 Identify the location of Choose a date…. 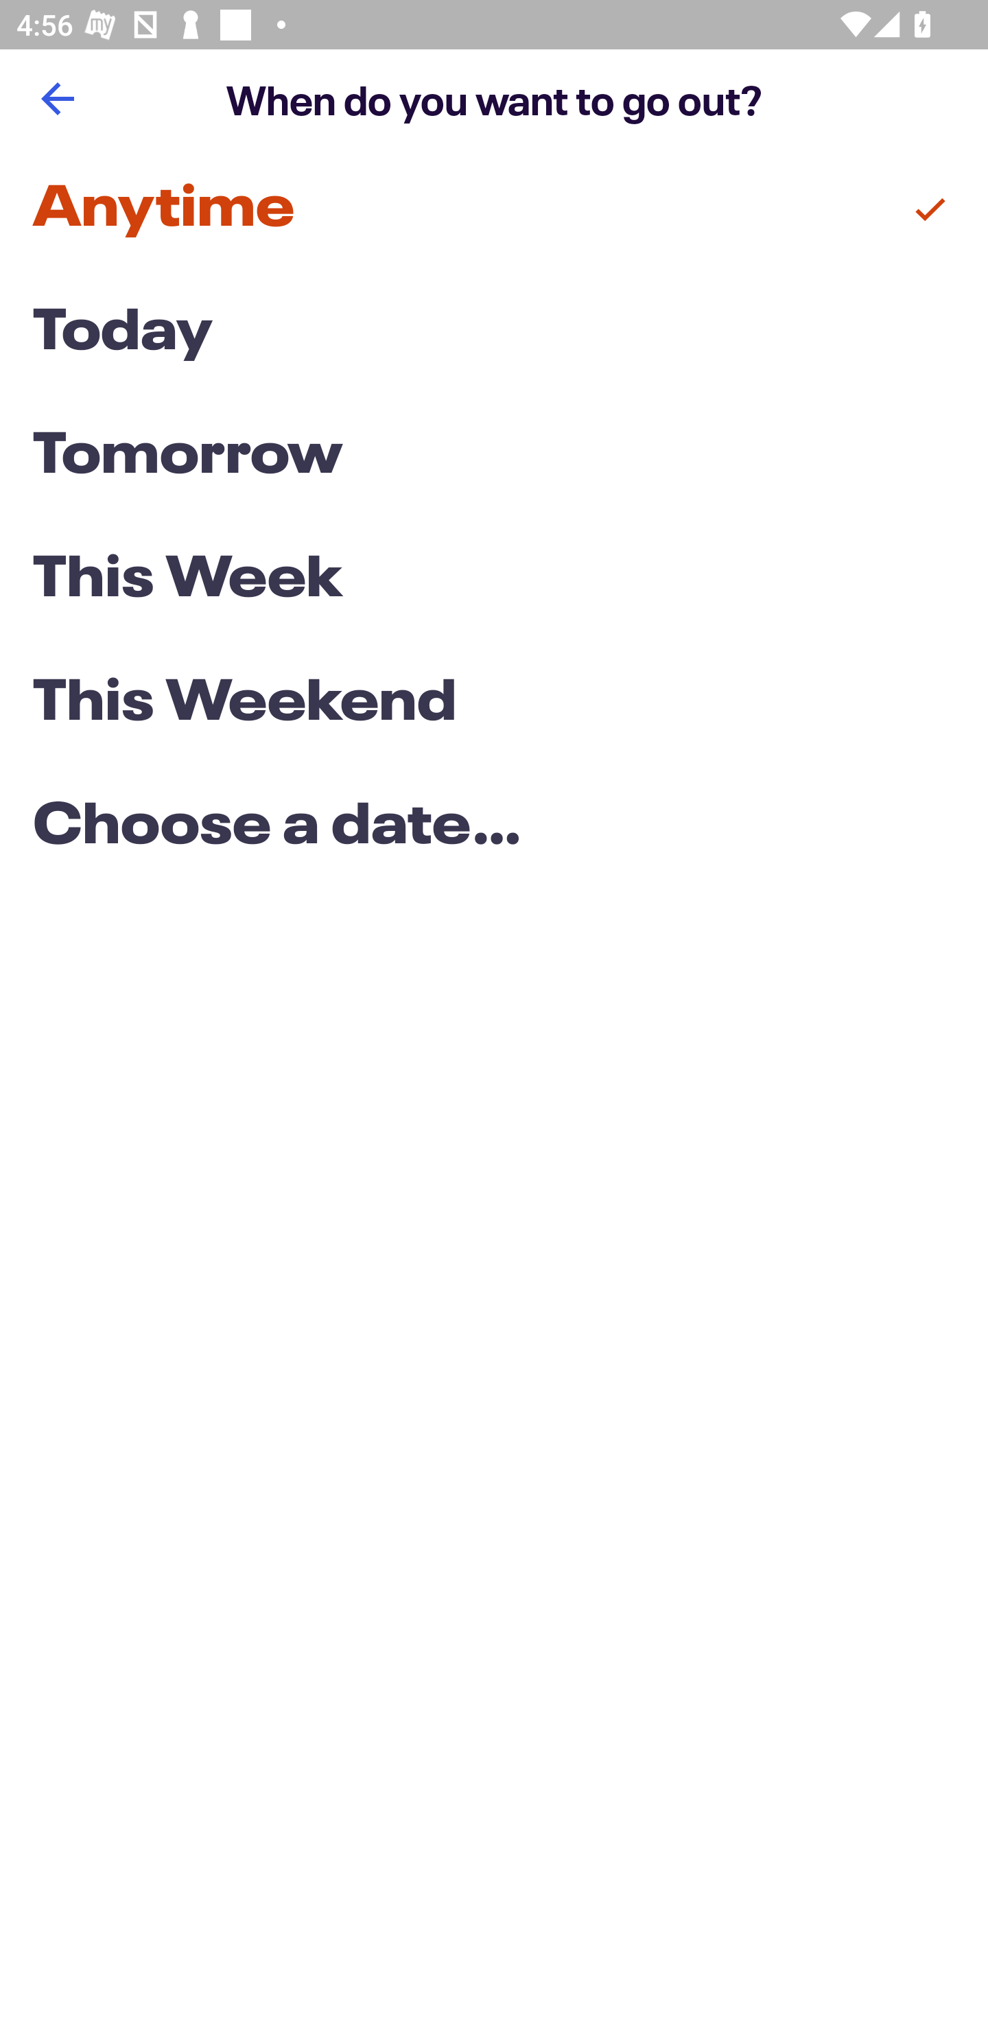
(494, 827).